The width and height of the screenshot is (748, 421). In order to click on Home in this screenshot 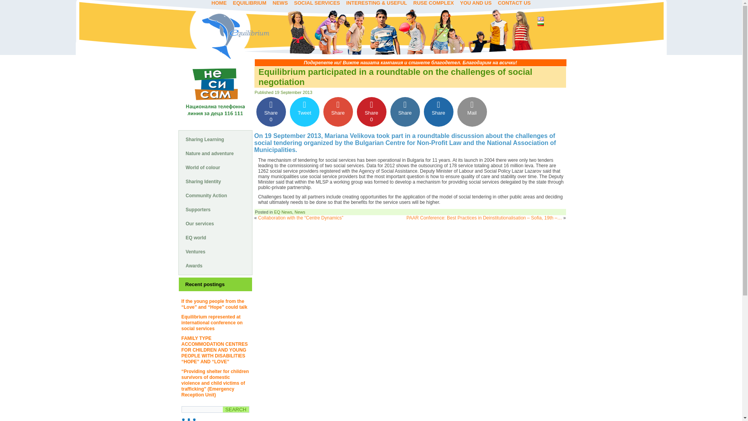, I will do `click(219, 3)`.